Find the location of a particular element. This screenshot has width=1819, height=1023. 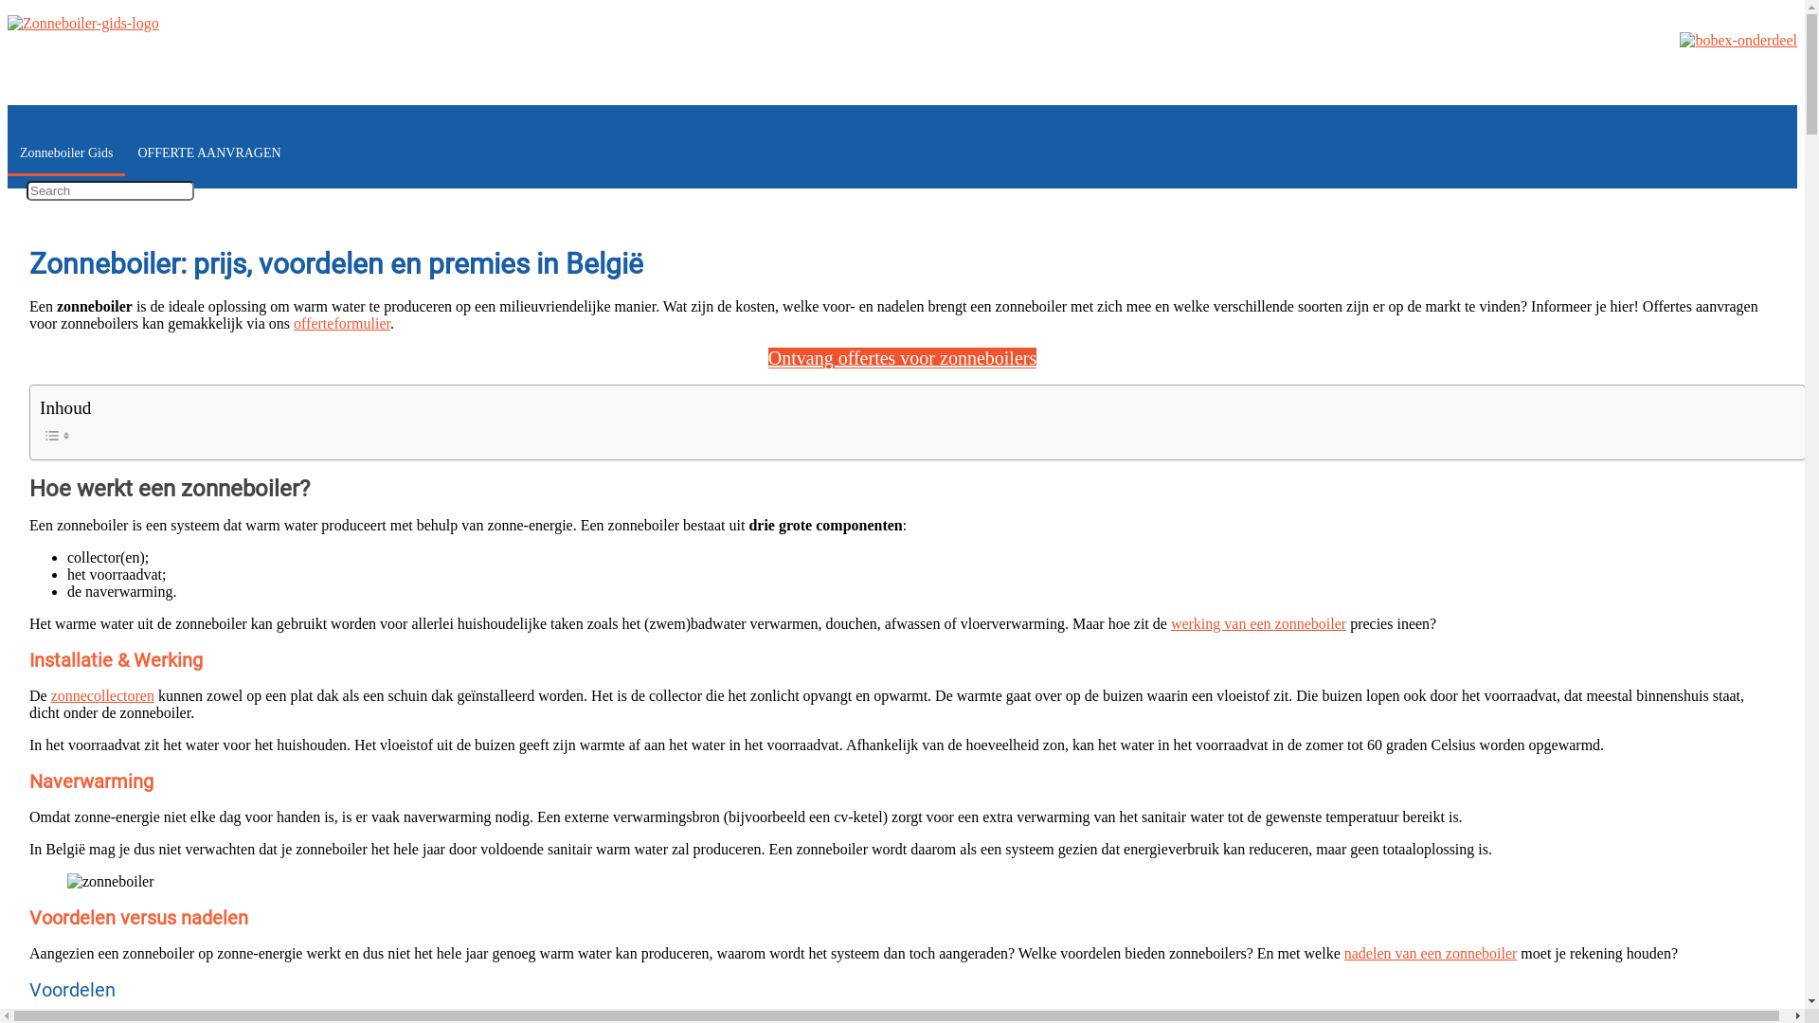

nadelen van een zonneboiler is located at coordinates (1431, 953).